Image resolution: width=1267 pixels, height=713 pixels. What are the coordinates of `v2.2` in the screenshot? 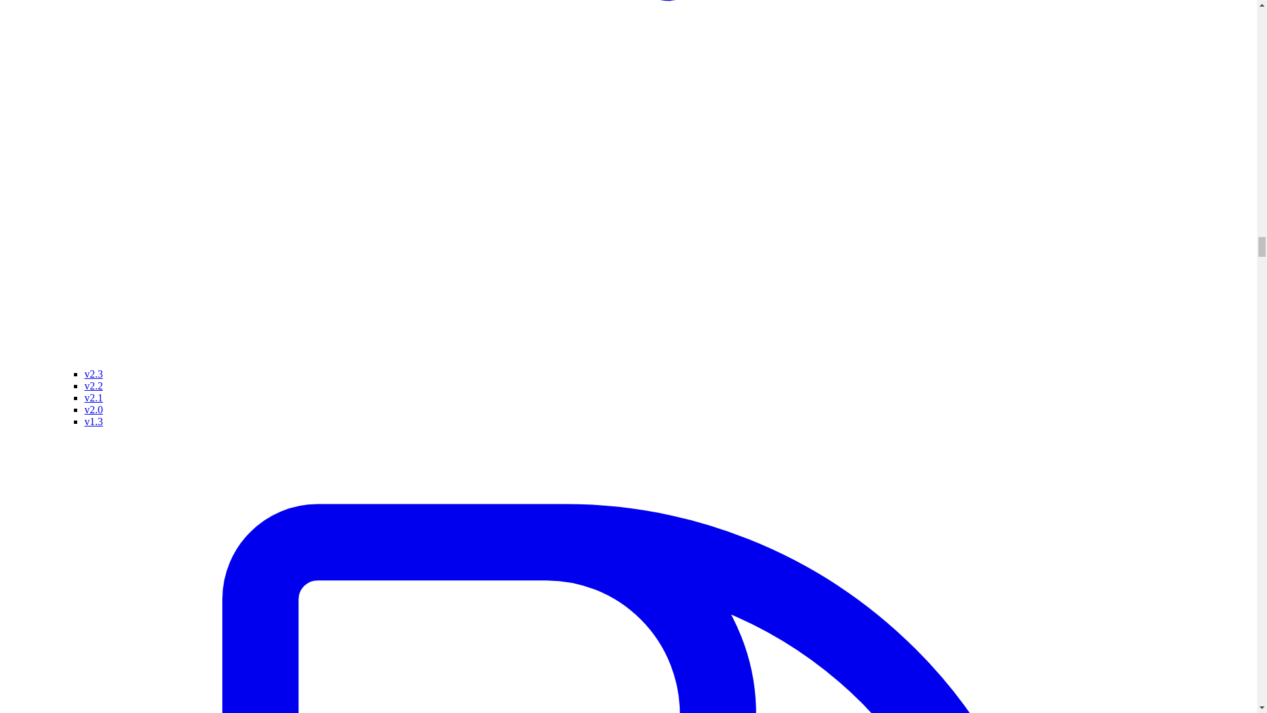 It's located at (94, 386).